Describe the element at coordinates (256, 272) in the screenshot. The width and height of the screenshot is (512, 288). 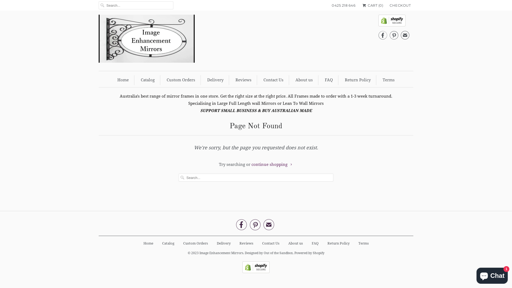
I see `This online store is secured by Shopify` at that location.